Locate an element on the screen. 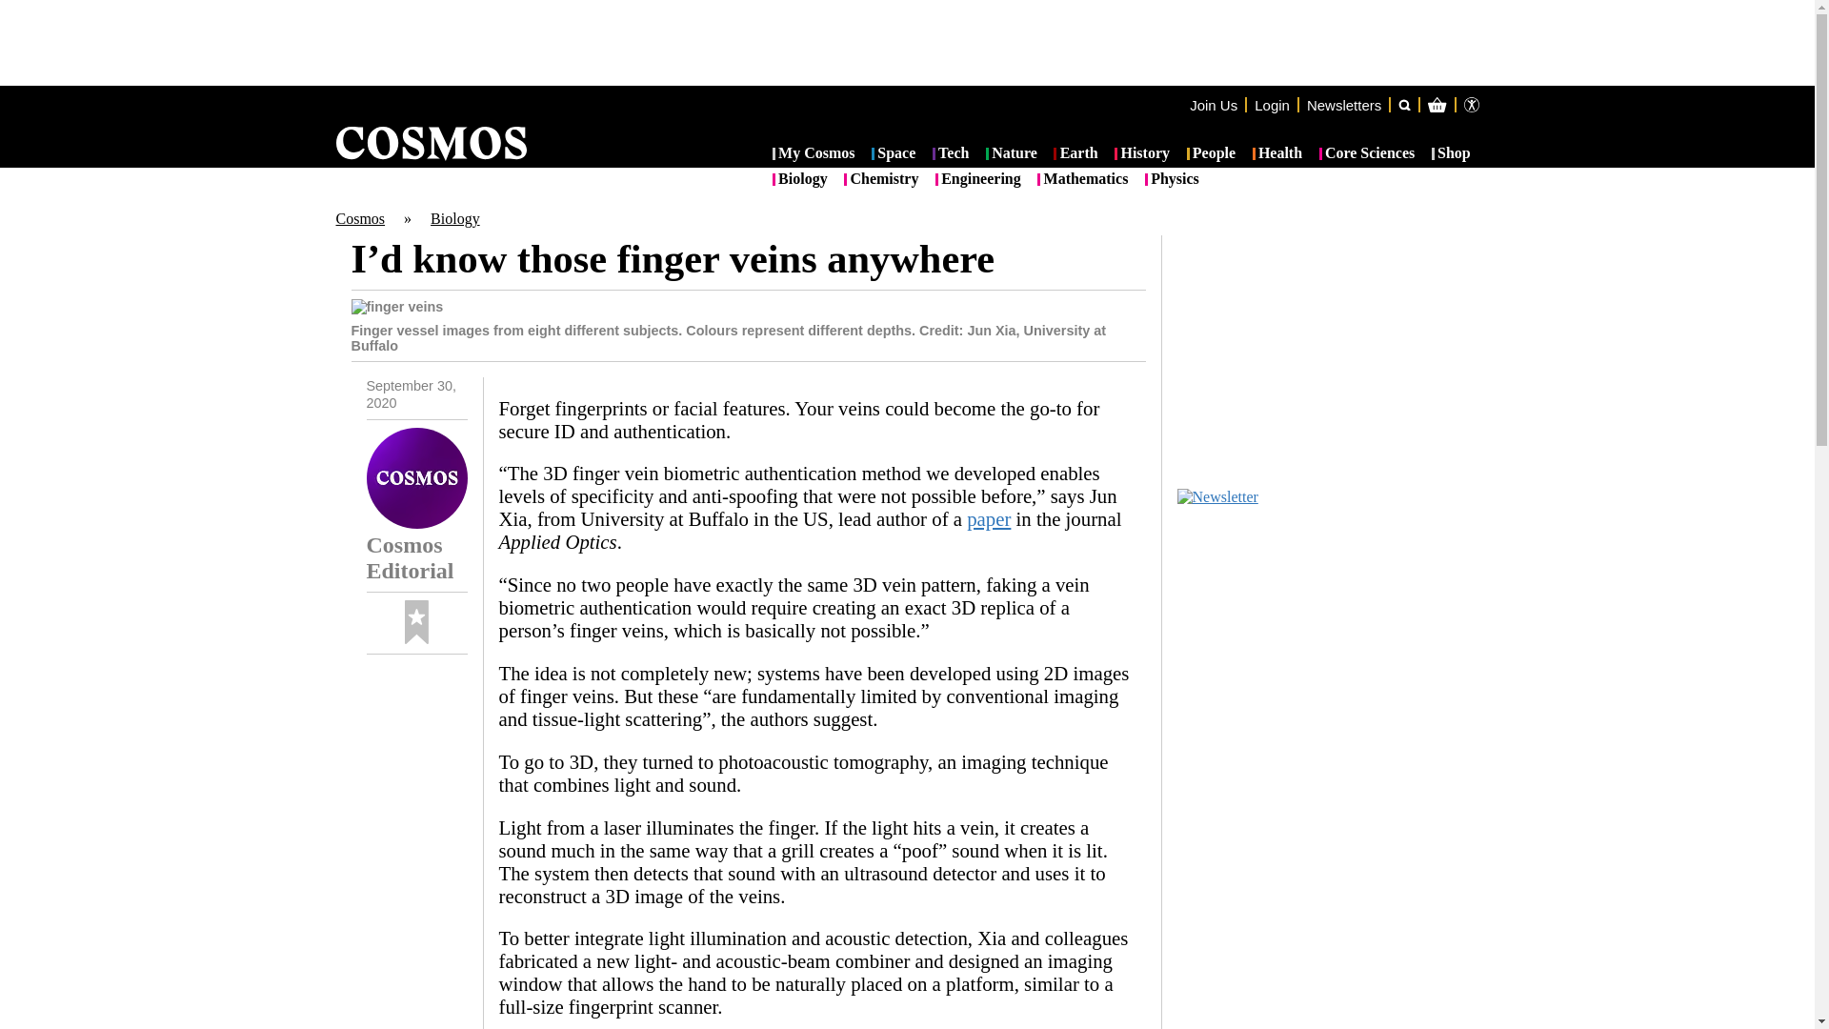 Image resolution: width=1829 pixels, height=1029 pixels. Newsletters is located at coordinates (1343, 104).